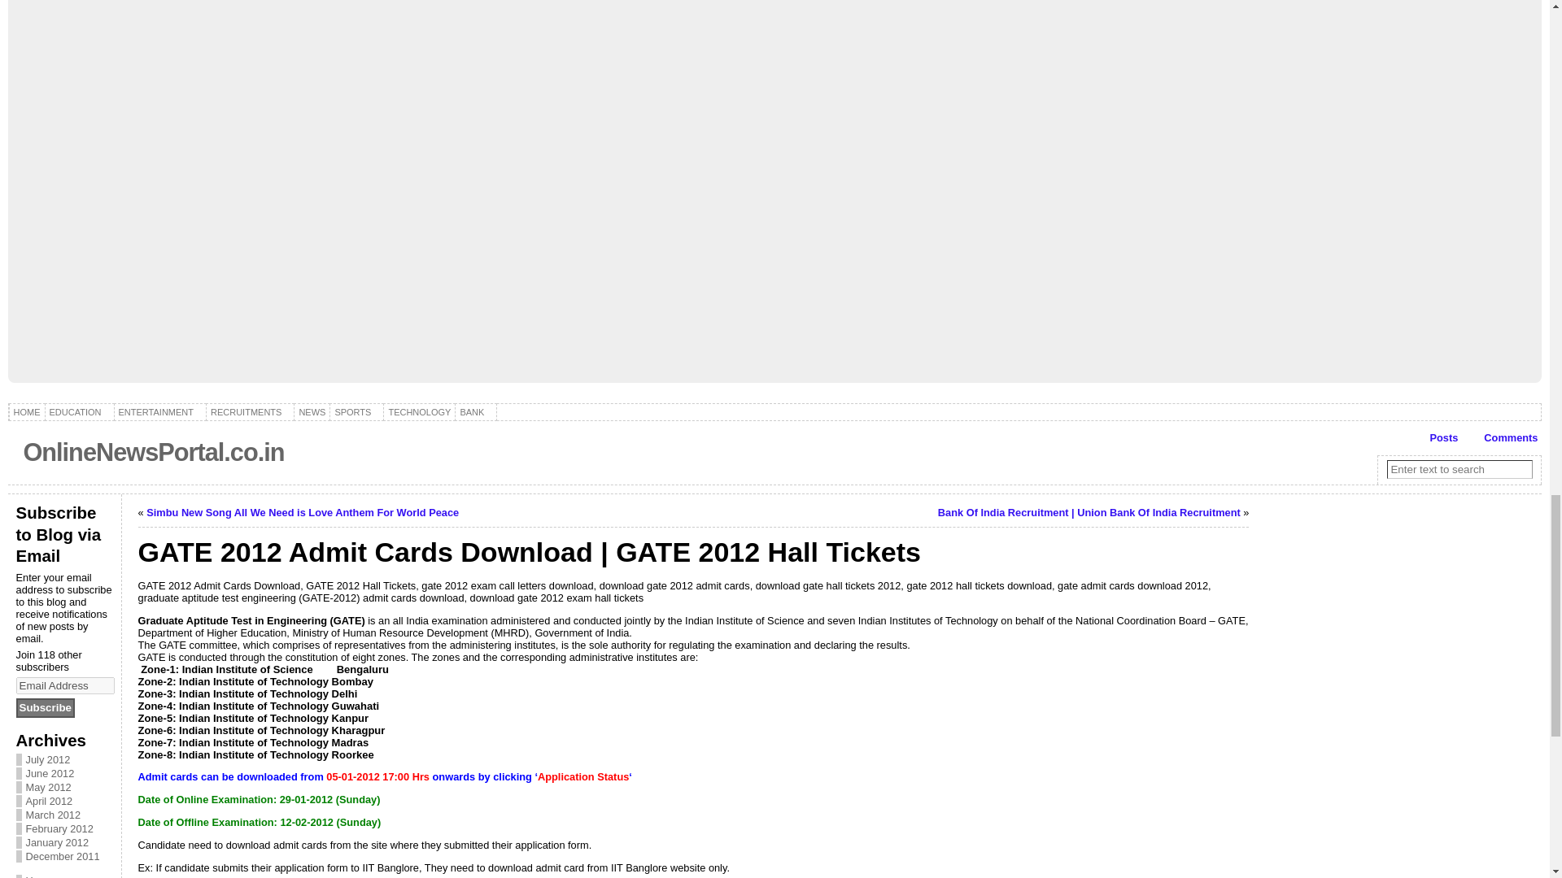  I want to click on July 2012, so click(48, 759).